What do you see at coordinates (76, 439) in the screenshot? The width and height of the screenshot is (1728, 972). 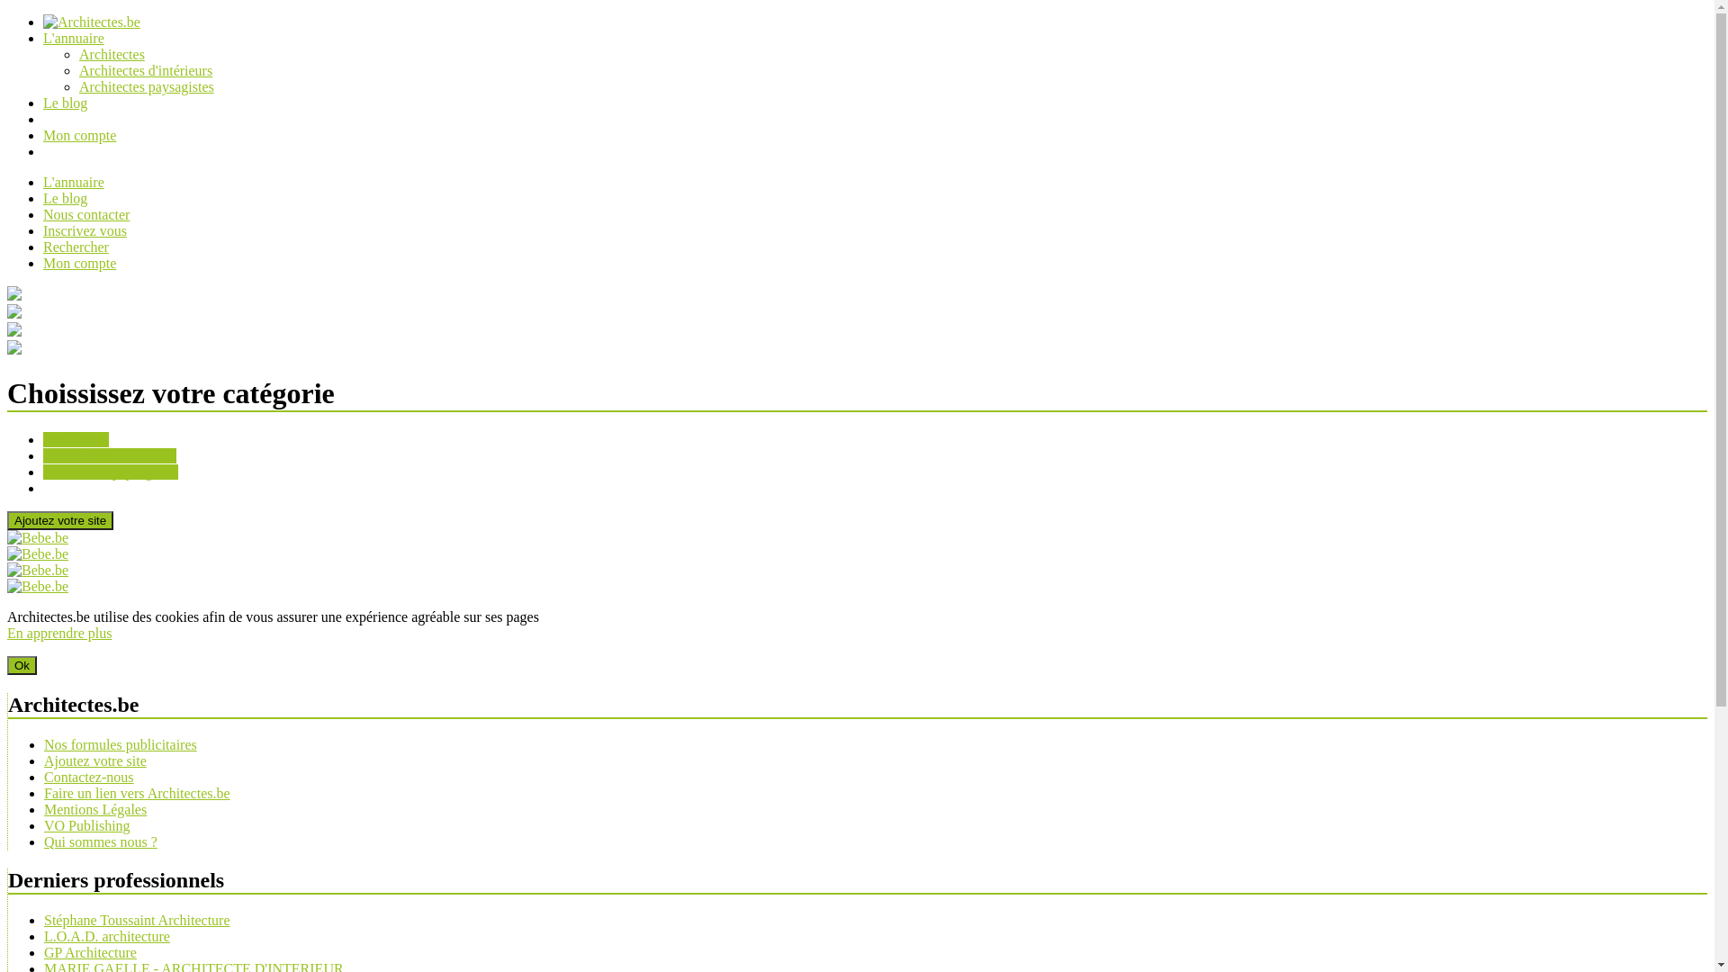 I see `Architectes` at bounding box center [76, 439].